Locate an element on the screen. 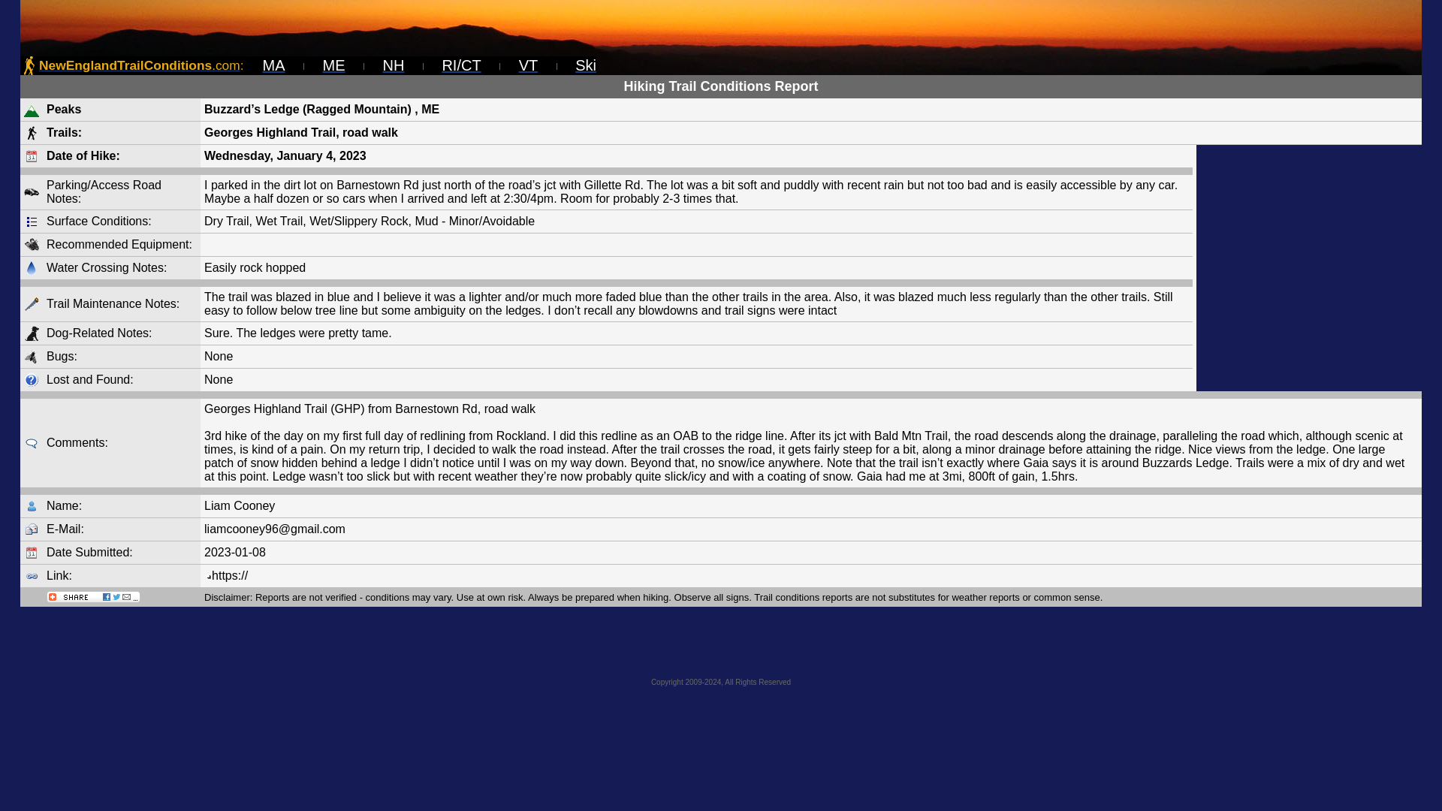 The height and width of the screenshot is (811, 1442). NH is located at coordinates (394, 65).